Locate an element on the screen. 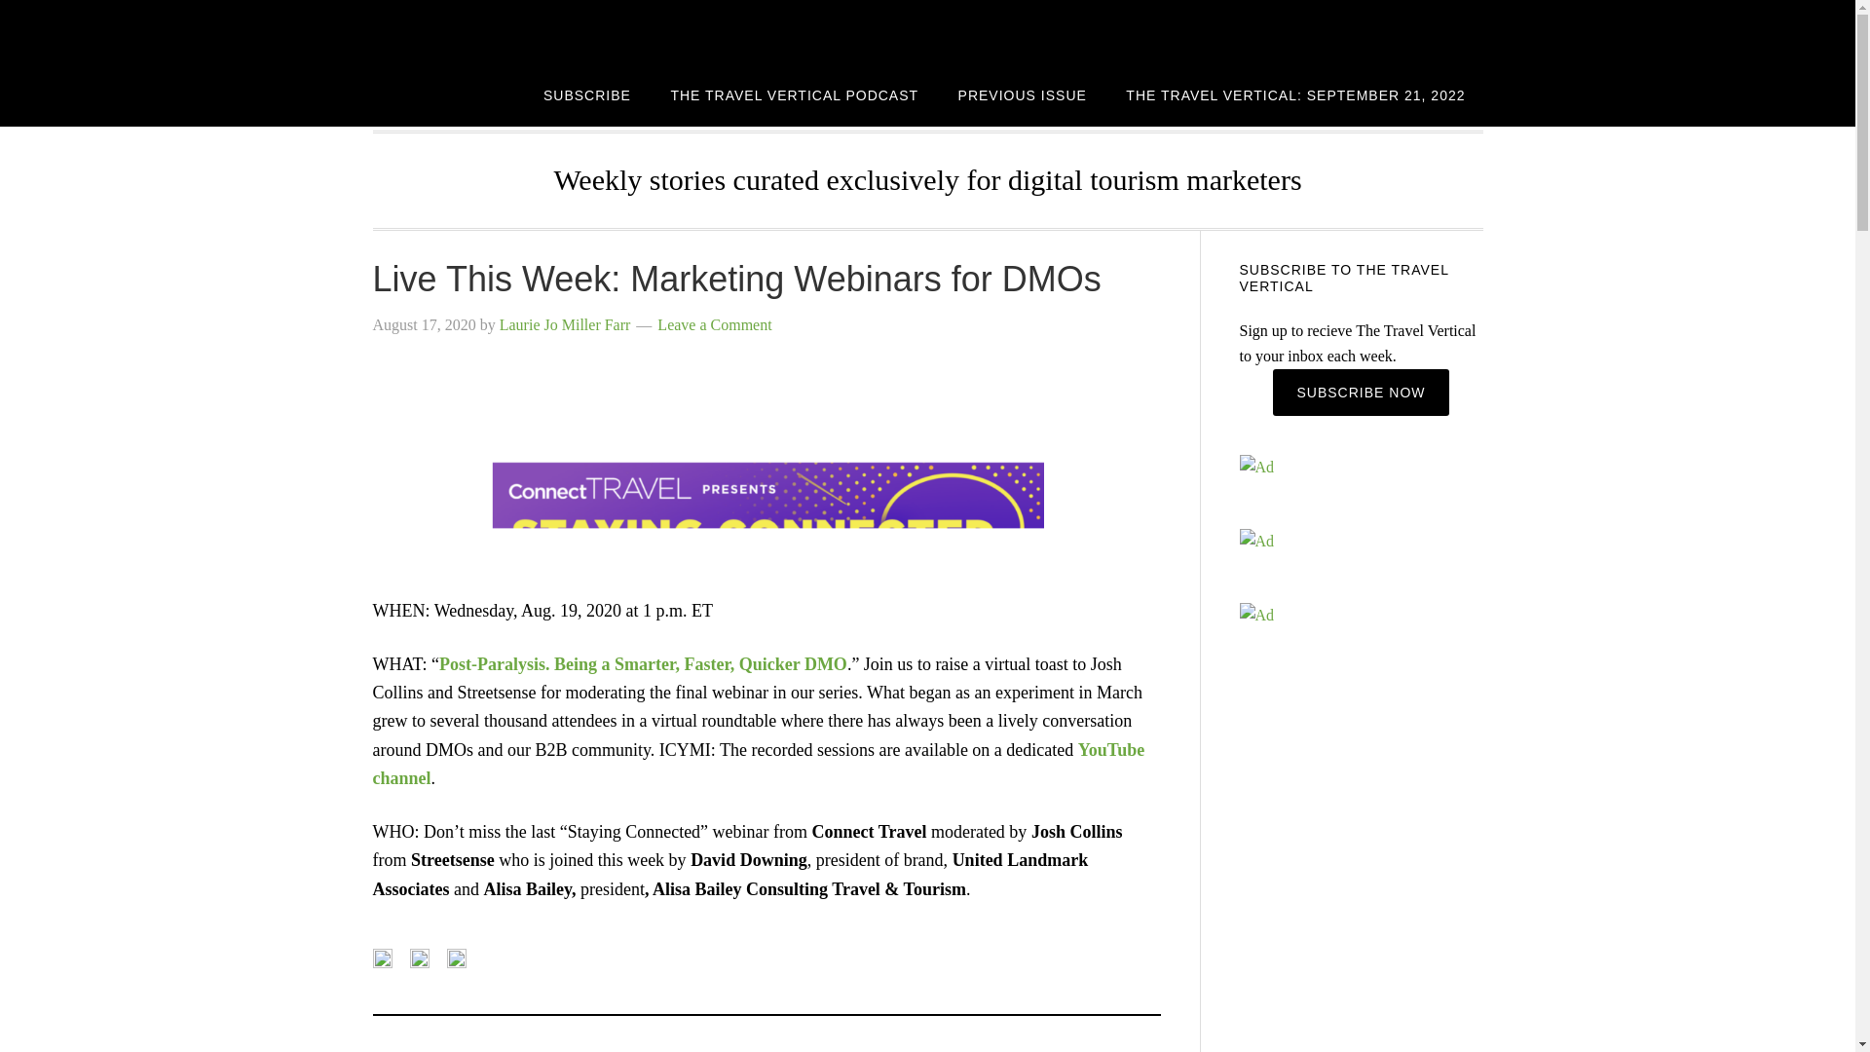 This screenshot has height=1052, width=1870. Leave a Comment is located at coordinates (714, 325).